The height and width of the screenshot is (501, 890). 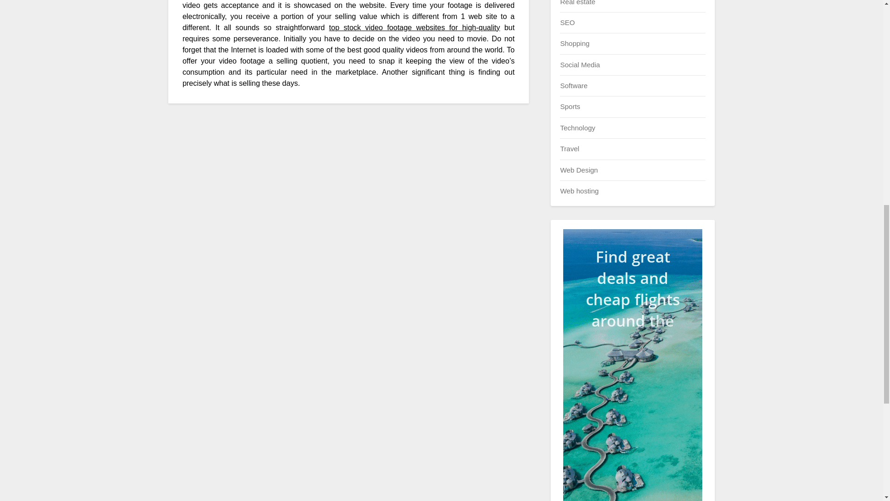 I want to click on top stock video footage websites for high-quality, so click(x=414, y=27).